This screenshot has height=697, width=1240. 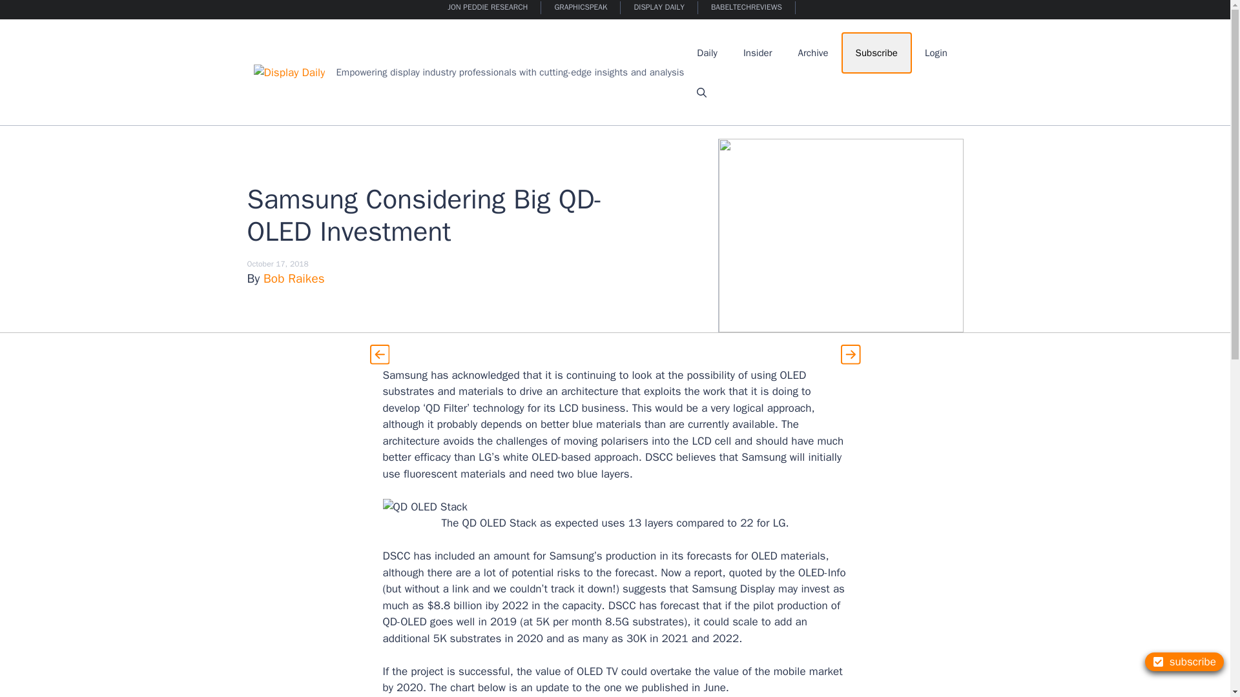 What do you see at coordinates (707, 53) in the screenshot?
I see `Daily` at bounding box center [707, 53].